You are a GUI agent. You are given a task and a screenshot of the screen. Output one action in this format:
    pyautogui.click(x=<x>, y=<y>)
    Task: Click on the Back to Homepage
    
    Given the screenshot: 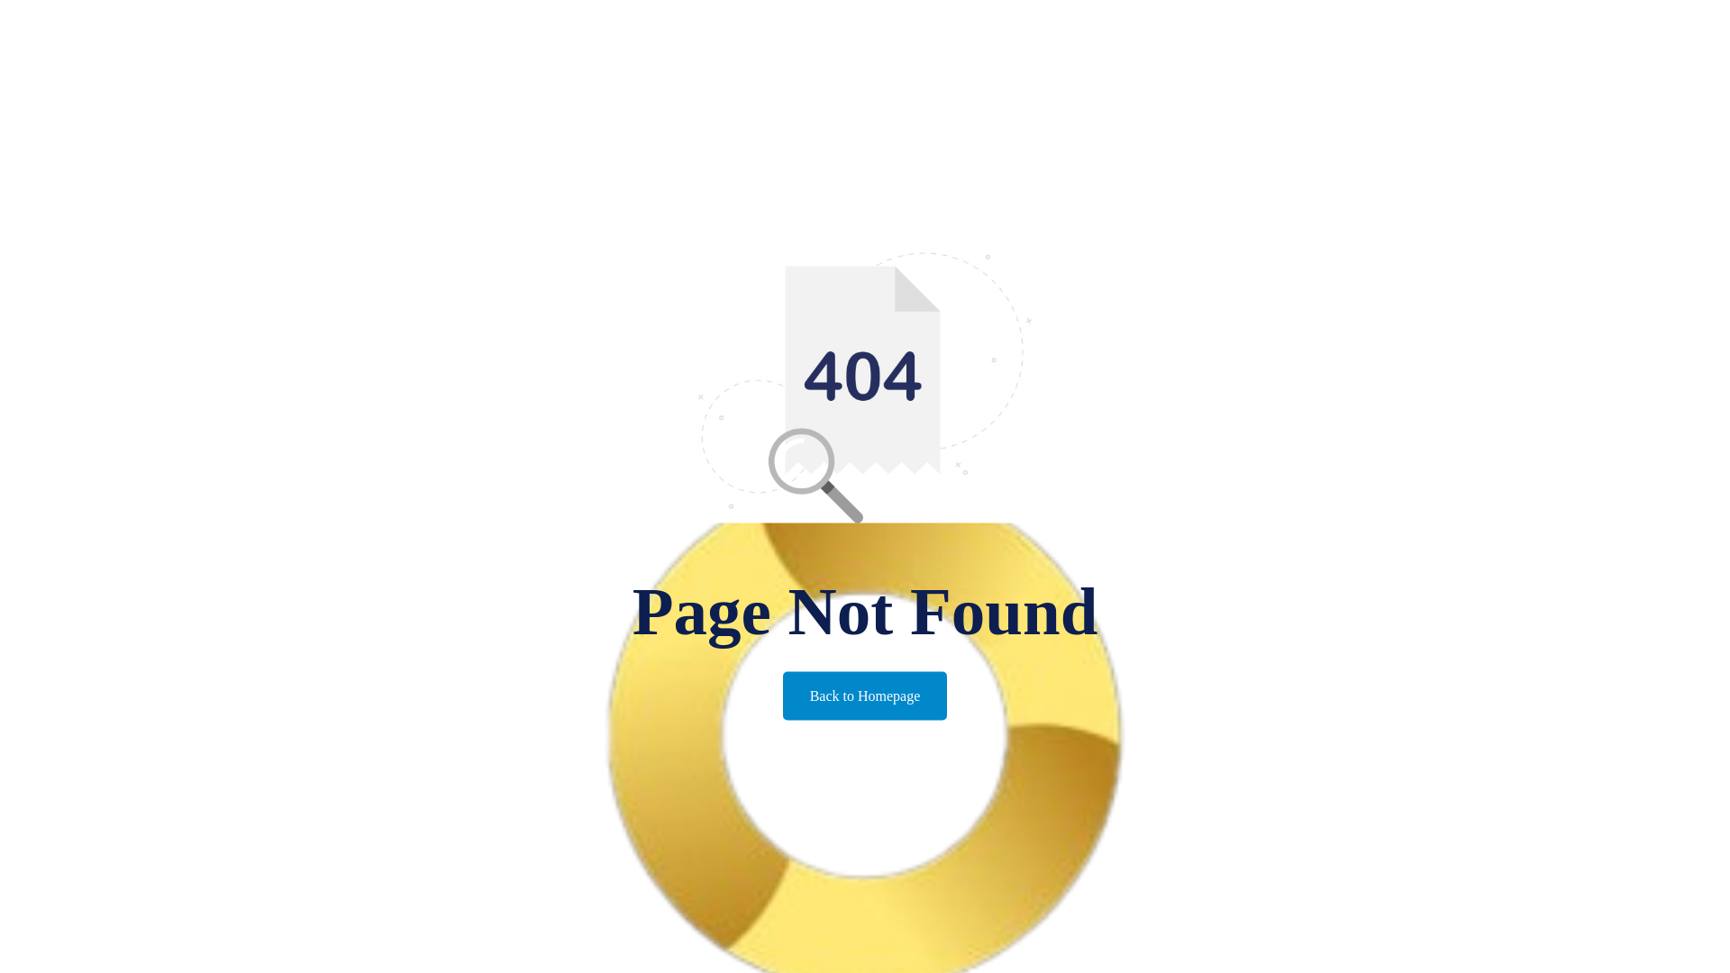 What is the action you would take?
    pyautogui.click(x=865, y=696)
    